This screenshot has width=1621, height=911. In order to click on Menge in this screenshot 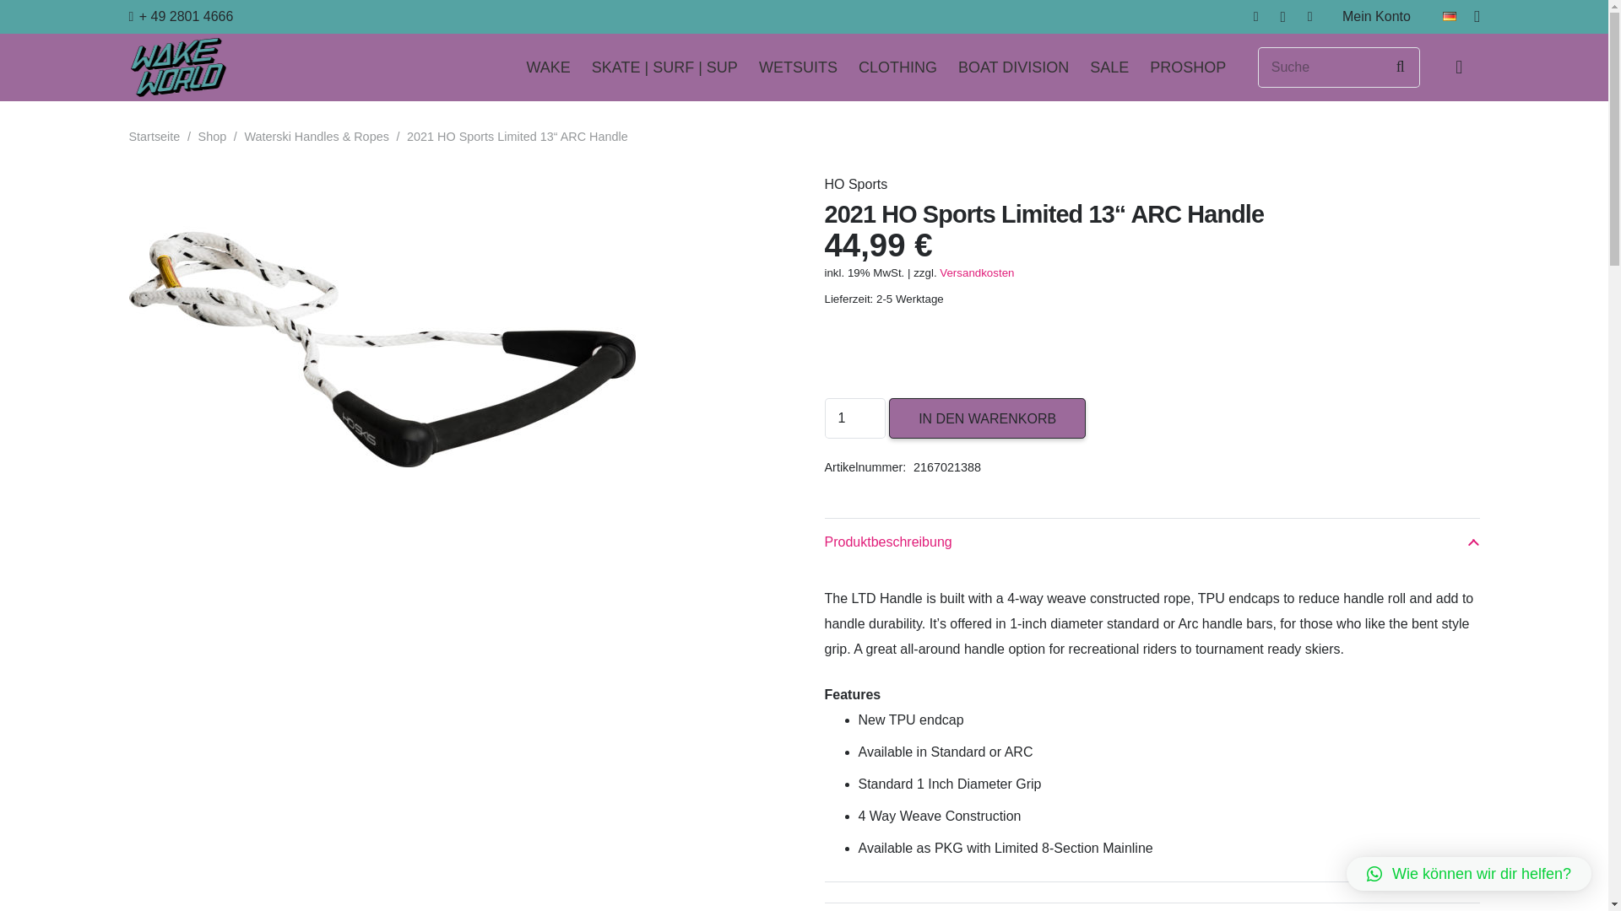, I will do `click(854, 418)`.